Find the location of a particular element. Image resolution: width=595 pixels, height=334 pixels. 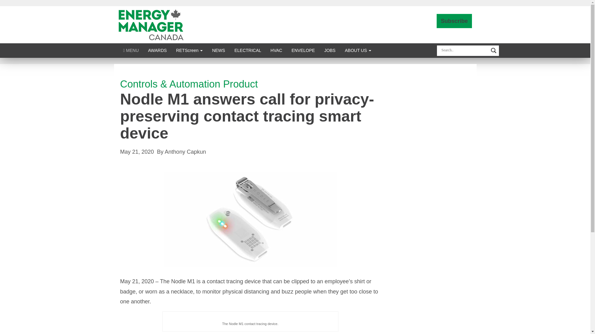

ELECTRICAL is located at coordinates (247, 50).